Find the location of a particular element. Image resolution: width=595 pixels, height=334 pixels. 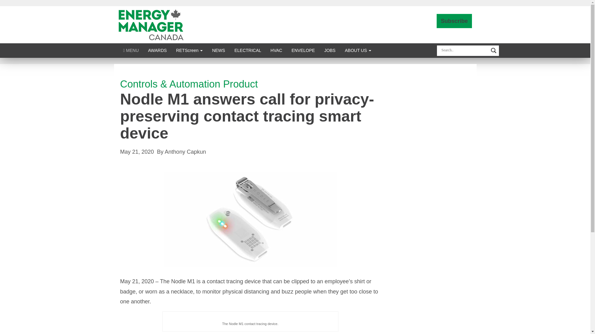

ELECTRICAL is located at coordinates (247, 50).